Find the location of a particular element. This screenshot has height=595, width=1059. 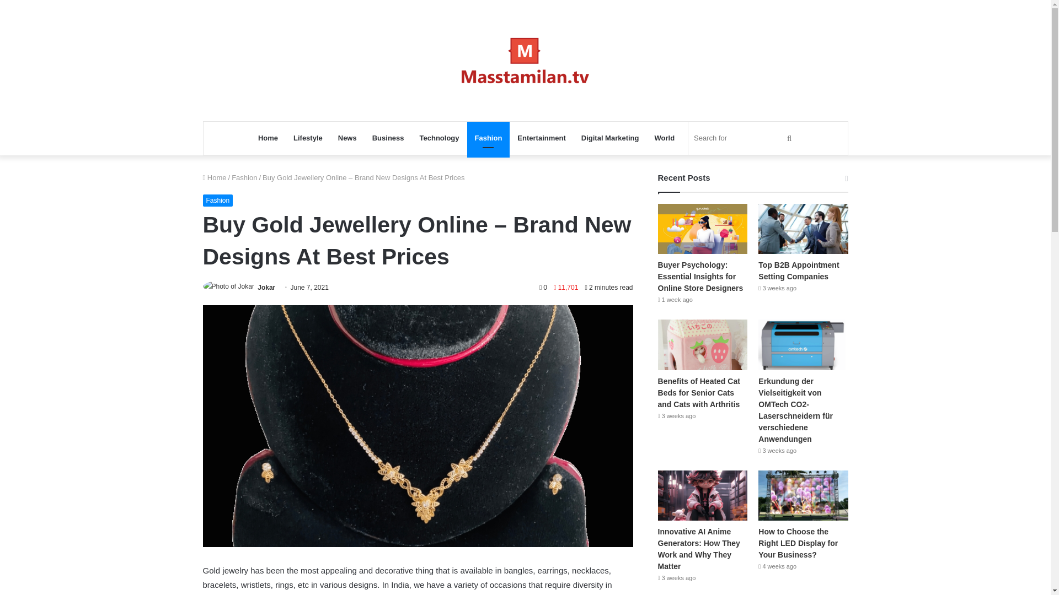

Home is located at coordinates (215, 177).